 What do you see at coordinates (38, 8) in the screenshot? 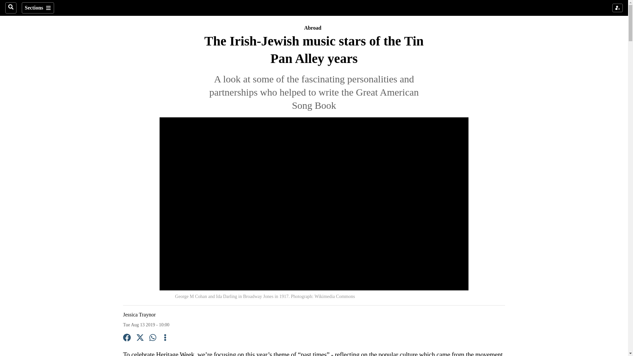
I see `Sections` at bounding box center [38, 8].